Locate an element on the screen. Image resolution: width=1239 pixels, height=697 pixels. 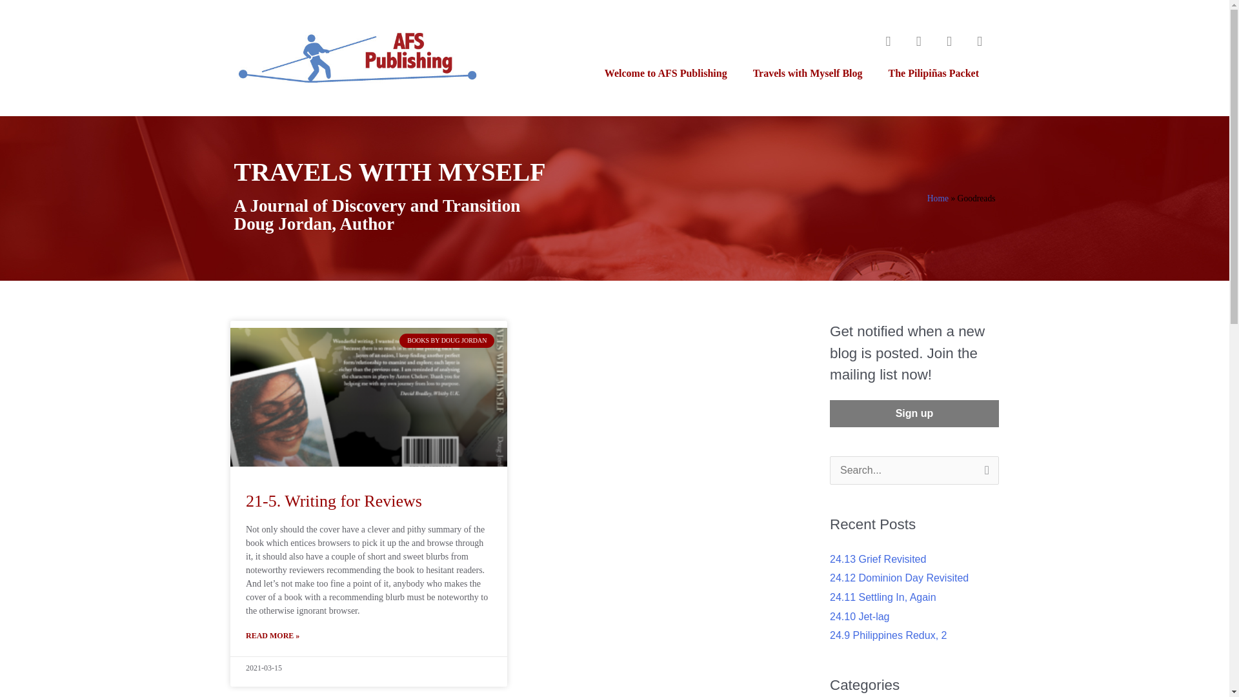
Home is located at coordinates (938, 199).